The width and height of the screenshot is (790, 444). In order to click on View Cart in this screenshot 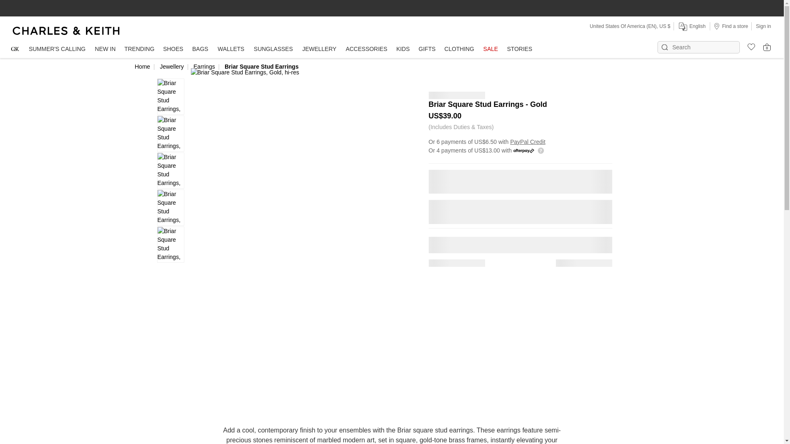, I will do `click(767, 47)`.